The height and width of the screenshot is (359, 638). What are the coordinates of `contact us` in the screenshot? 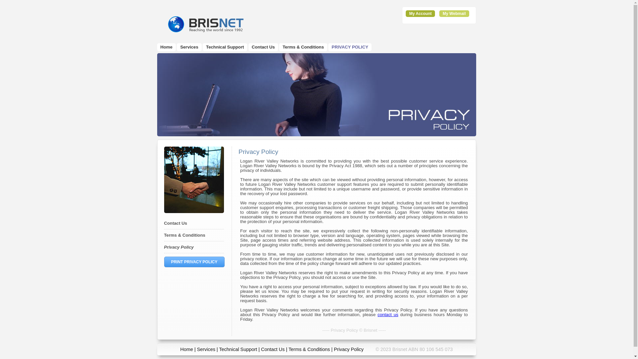 It's located at (388, 314).